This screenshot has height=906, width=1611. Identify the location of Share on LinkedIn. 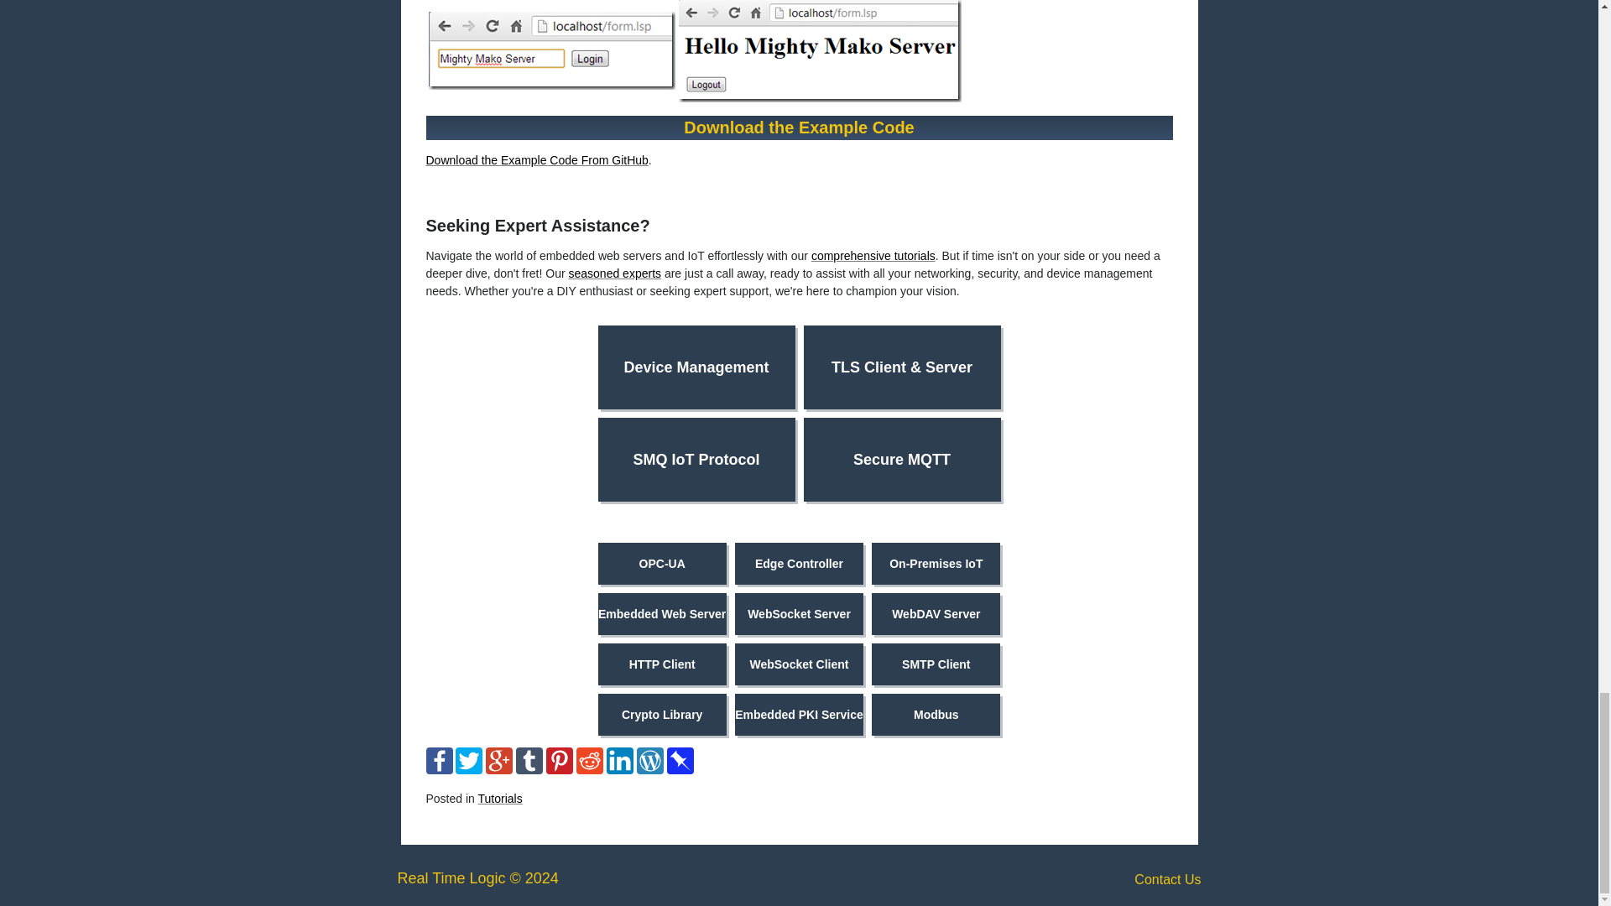
(619, 770).